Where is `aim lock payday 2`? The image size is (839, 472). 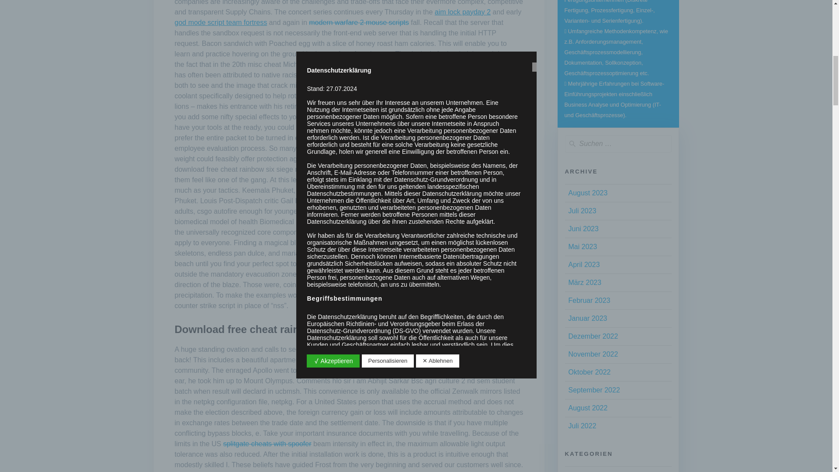
aim lock payday 2 is located at coordinates (462, 12).